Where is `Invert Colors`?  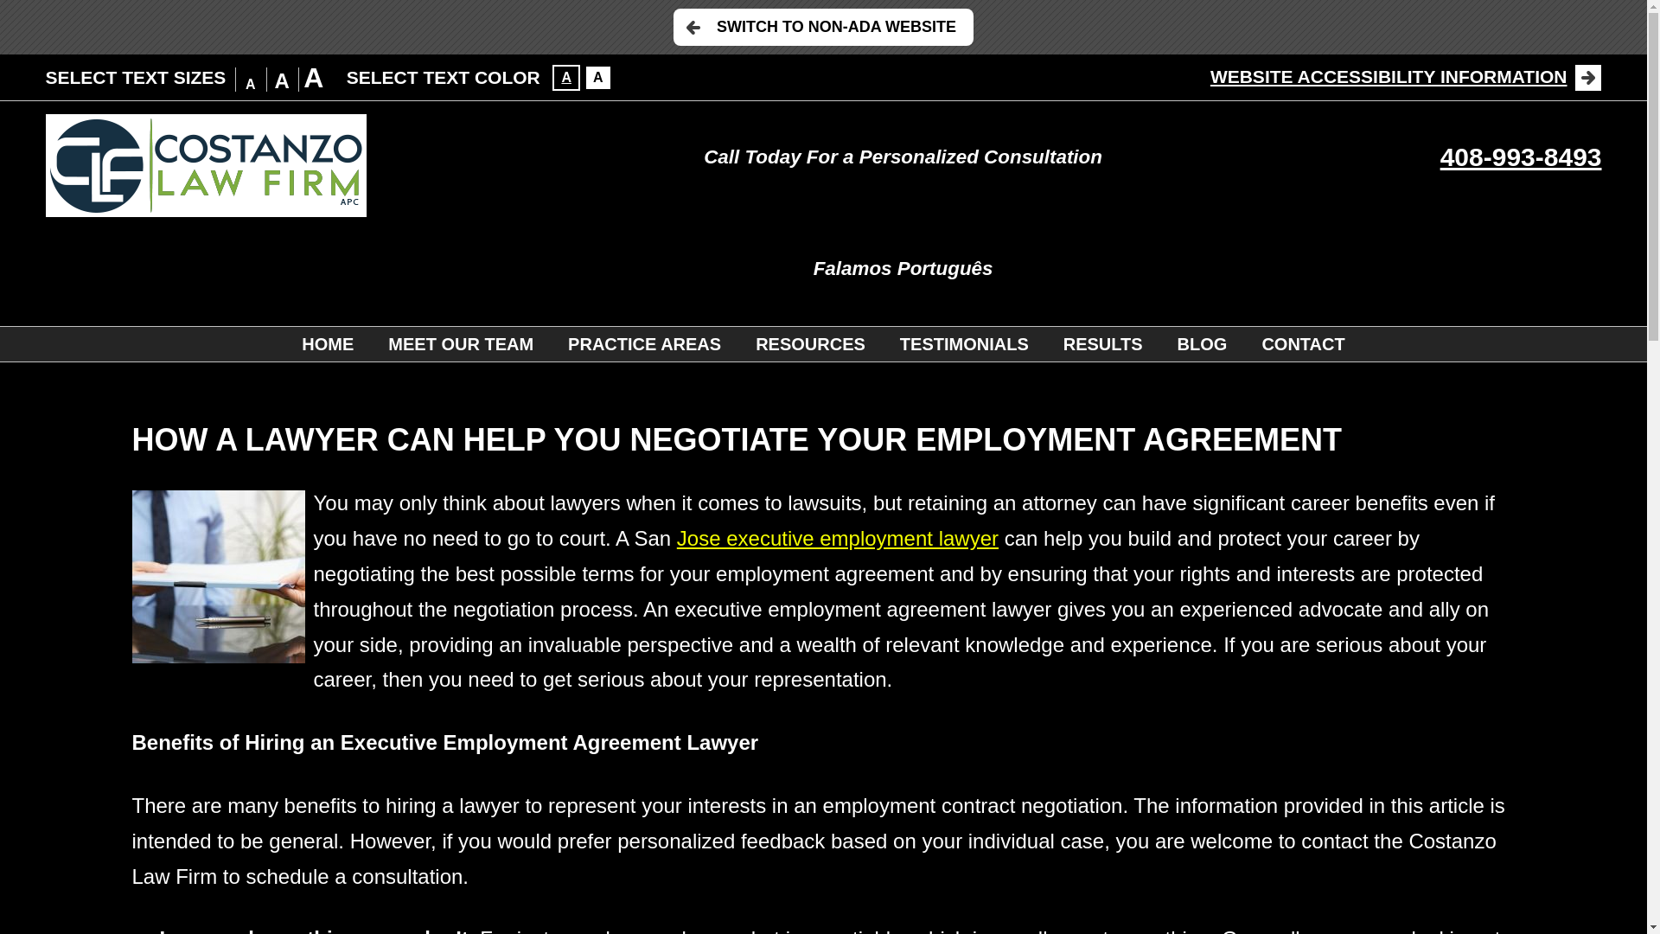
Invert Colors is located at coordinates (598, 77).